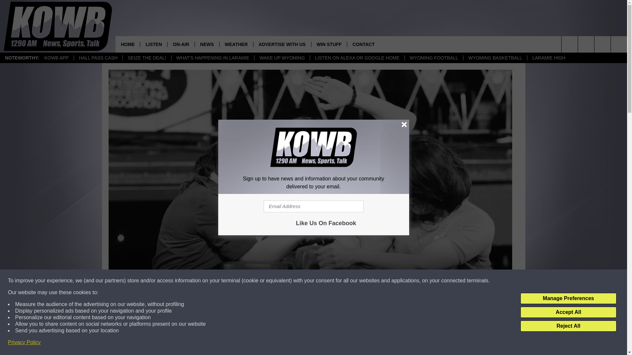 This screenshot has width=632, height=355. What do you see at coordinates (282, 58) in the screenshot?
I see `WAKE UP WYOMING` at bounding box center [282, 58].